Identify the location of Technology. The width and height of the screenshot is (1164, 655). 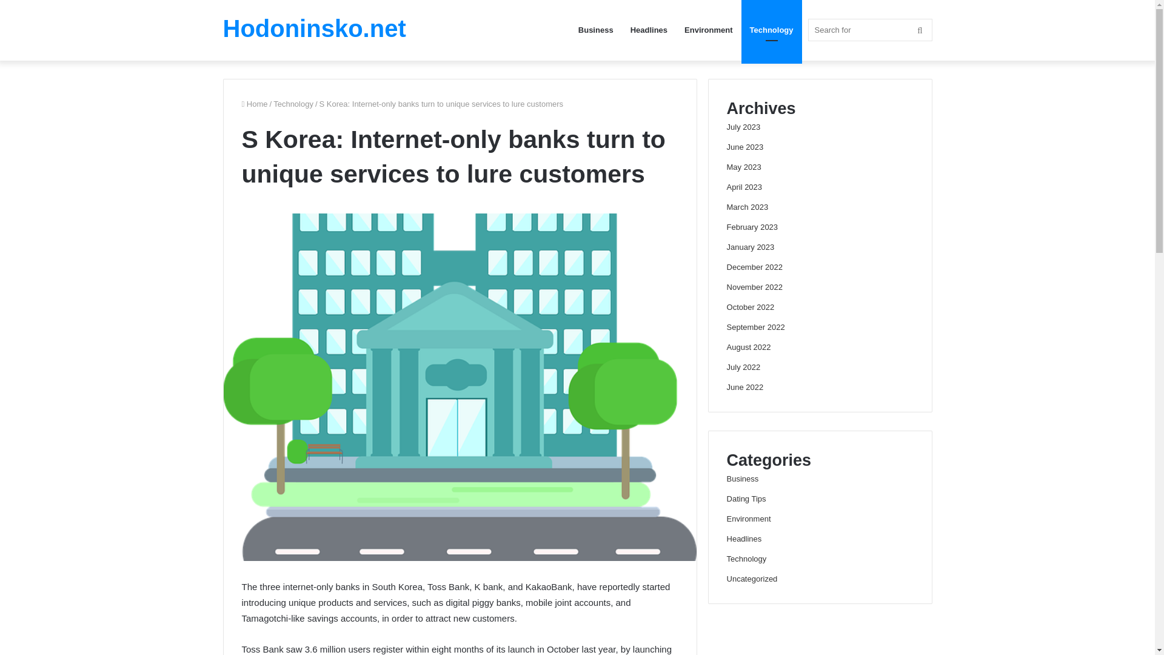
(771, 30).